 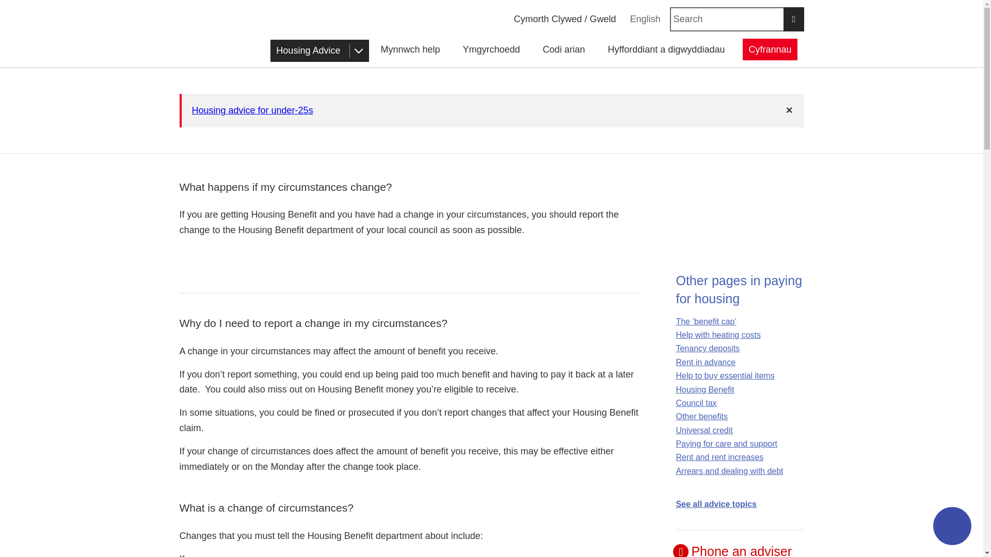 What do you see at coordinates (252, 110) in the screenshot?
I see `Housing advice for under-25s` at bounding box center [252, 110].